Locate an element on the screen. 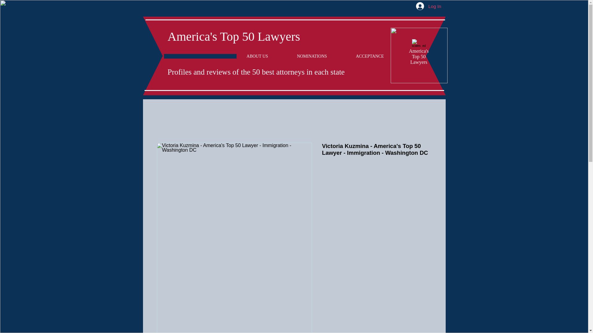 This screenshot has width=593, height=333. Log In is located at coordinates (429, 6).